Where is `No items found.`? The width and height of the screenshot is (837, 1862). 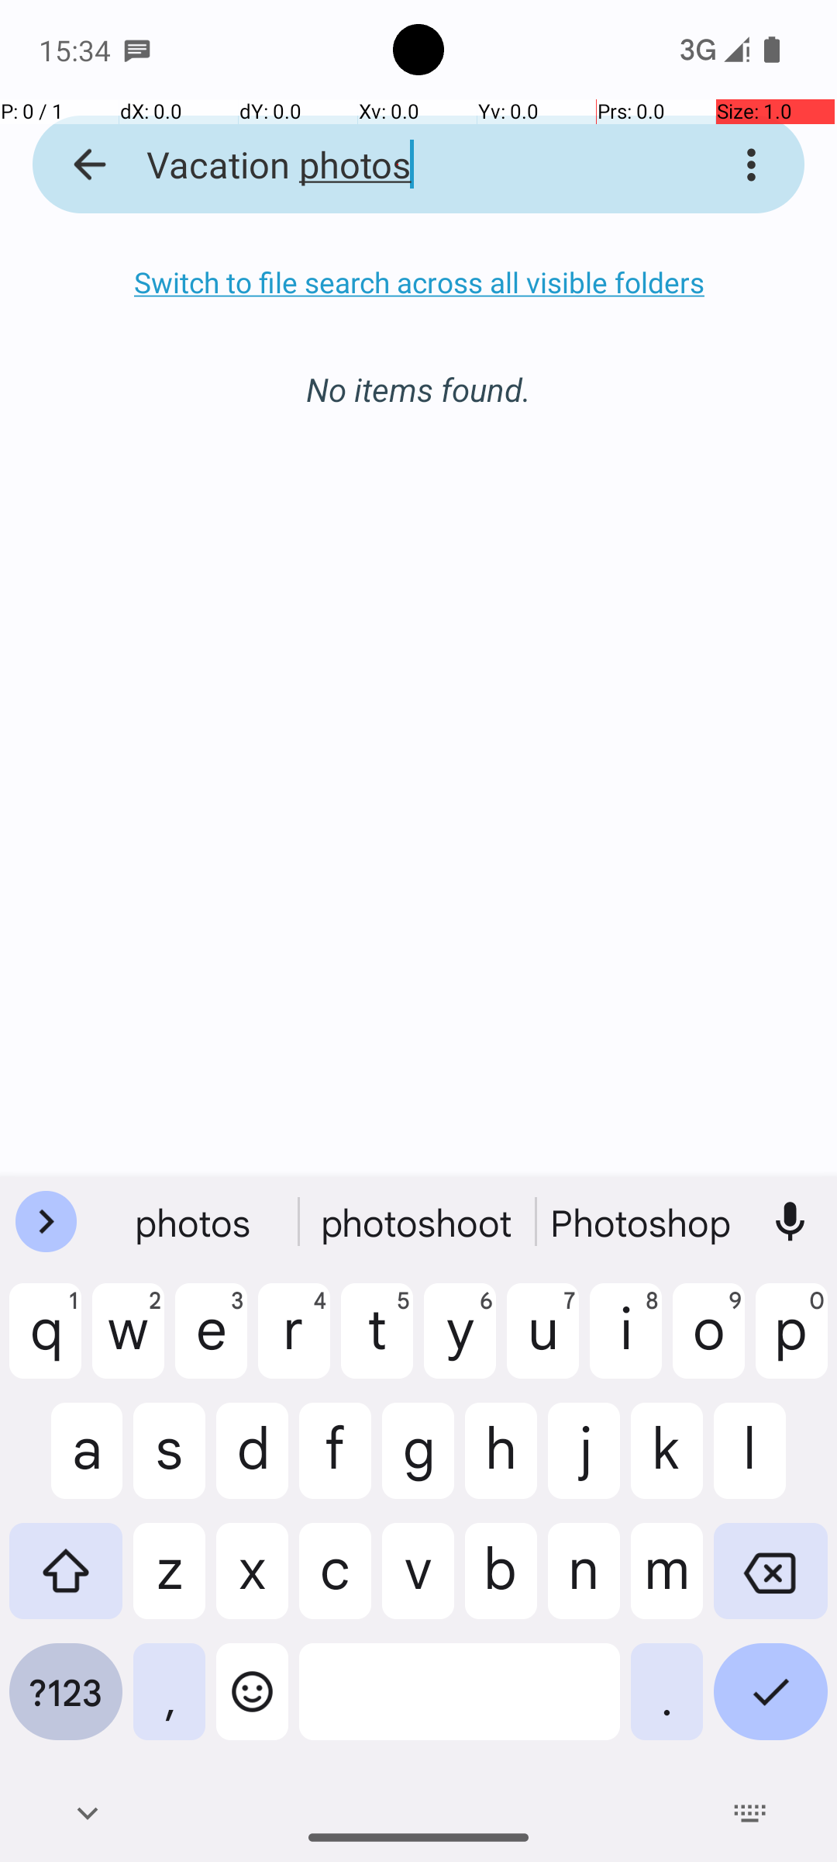 No items found. is located at coordinates (418, 372).